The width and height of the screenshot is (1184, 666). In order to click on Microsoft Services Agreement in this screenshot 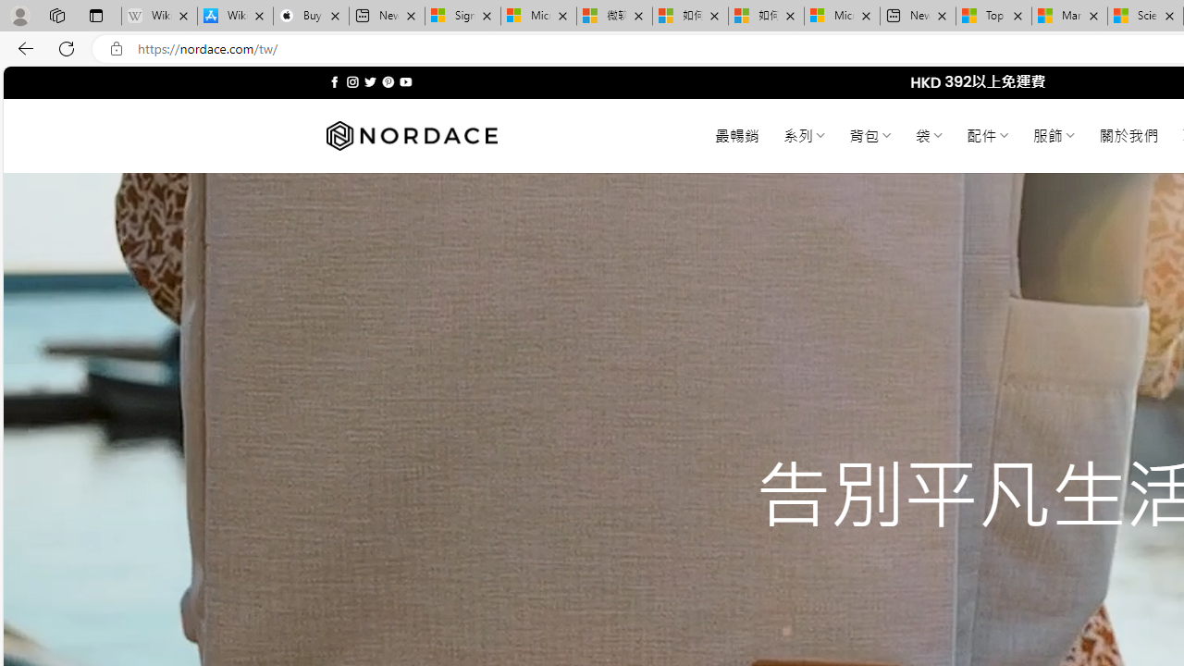, I will do `click(538, 17)`.